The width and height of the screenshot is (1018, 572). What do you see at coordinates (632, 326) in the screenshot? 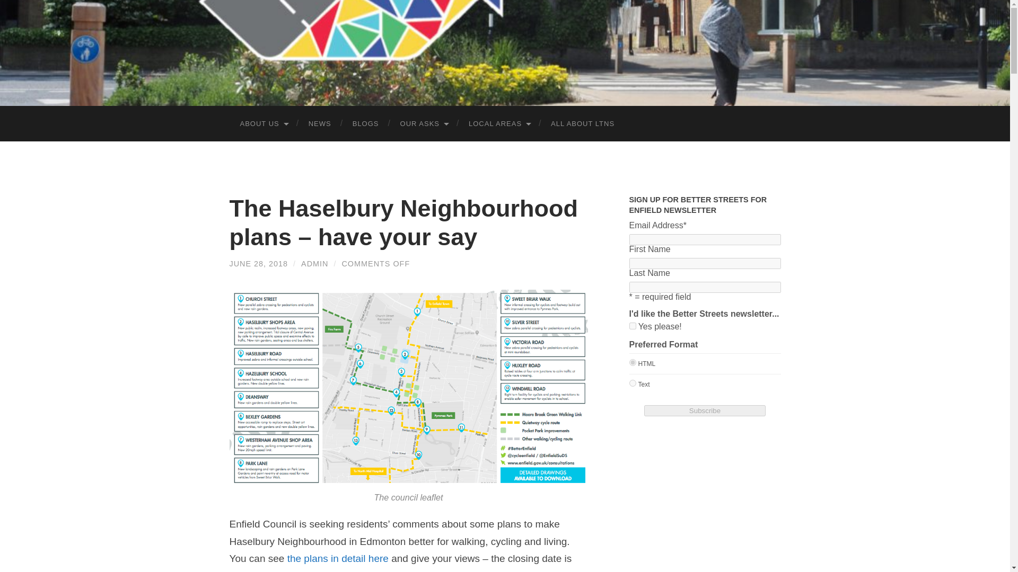
I see `Yes please!` at bounding box center [632, 326].